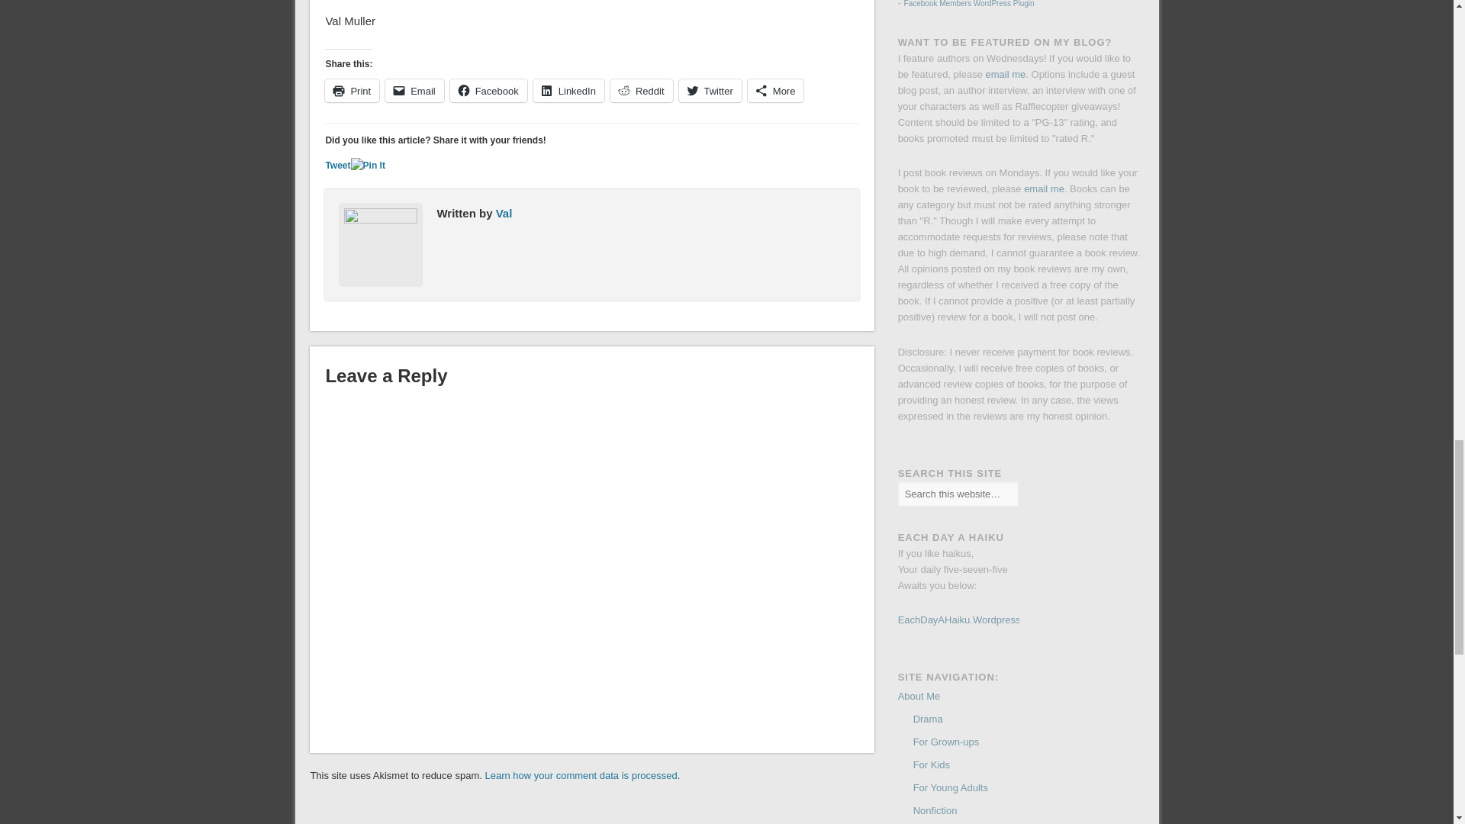  I want to click on Pin It, so click(368, 166).